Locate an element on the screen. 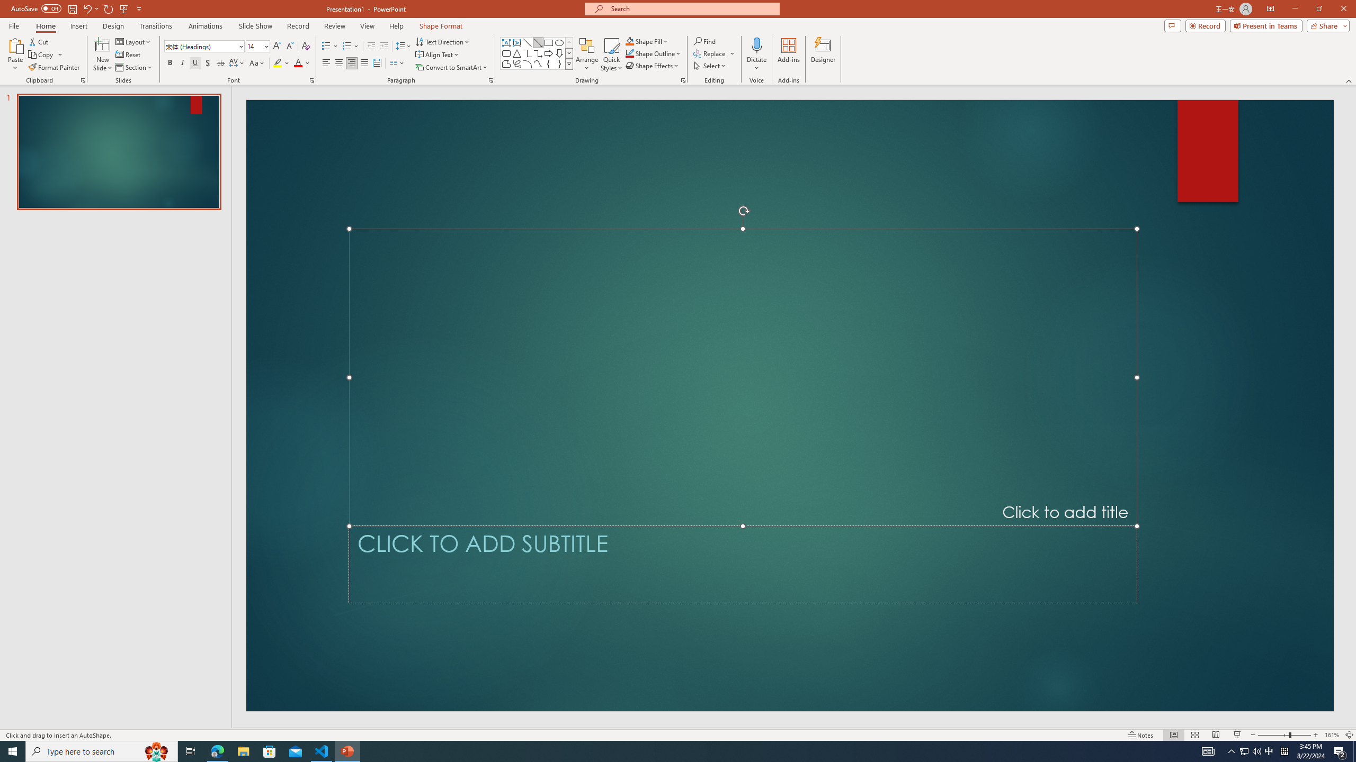 Image resolution: width=1356 pixels, height=762 pixels. Zoom 161% is located at coordinates (1332, 735).